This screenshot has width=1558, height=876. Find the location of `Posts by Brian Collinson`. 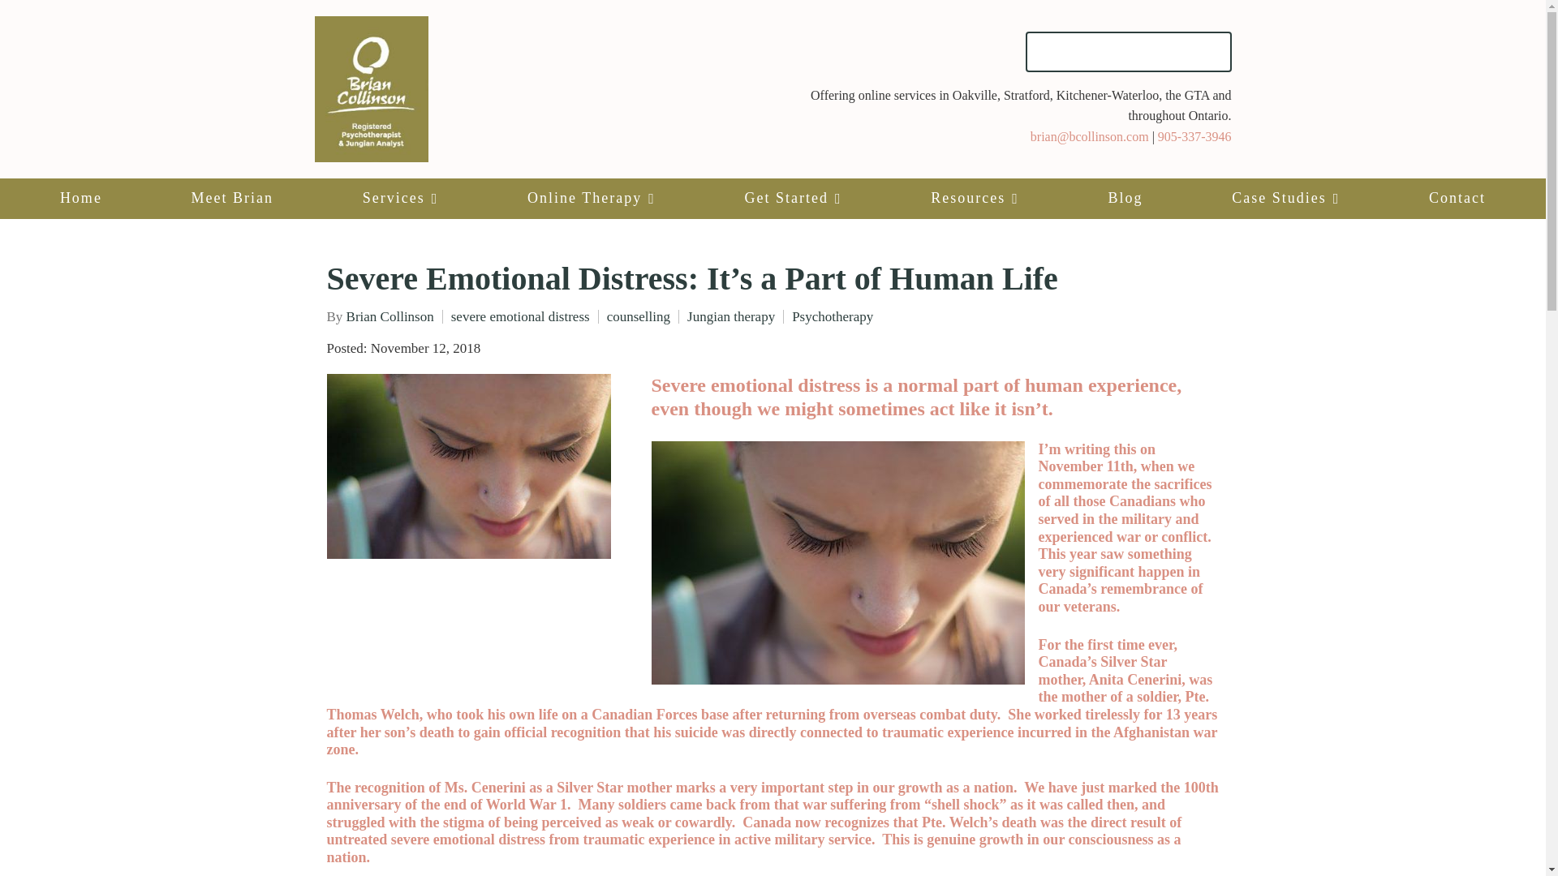

Posts by Brian Collinson is located at coordinates (389, 316).